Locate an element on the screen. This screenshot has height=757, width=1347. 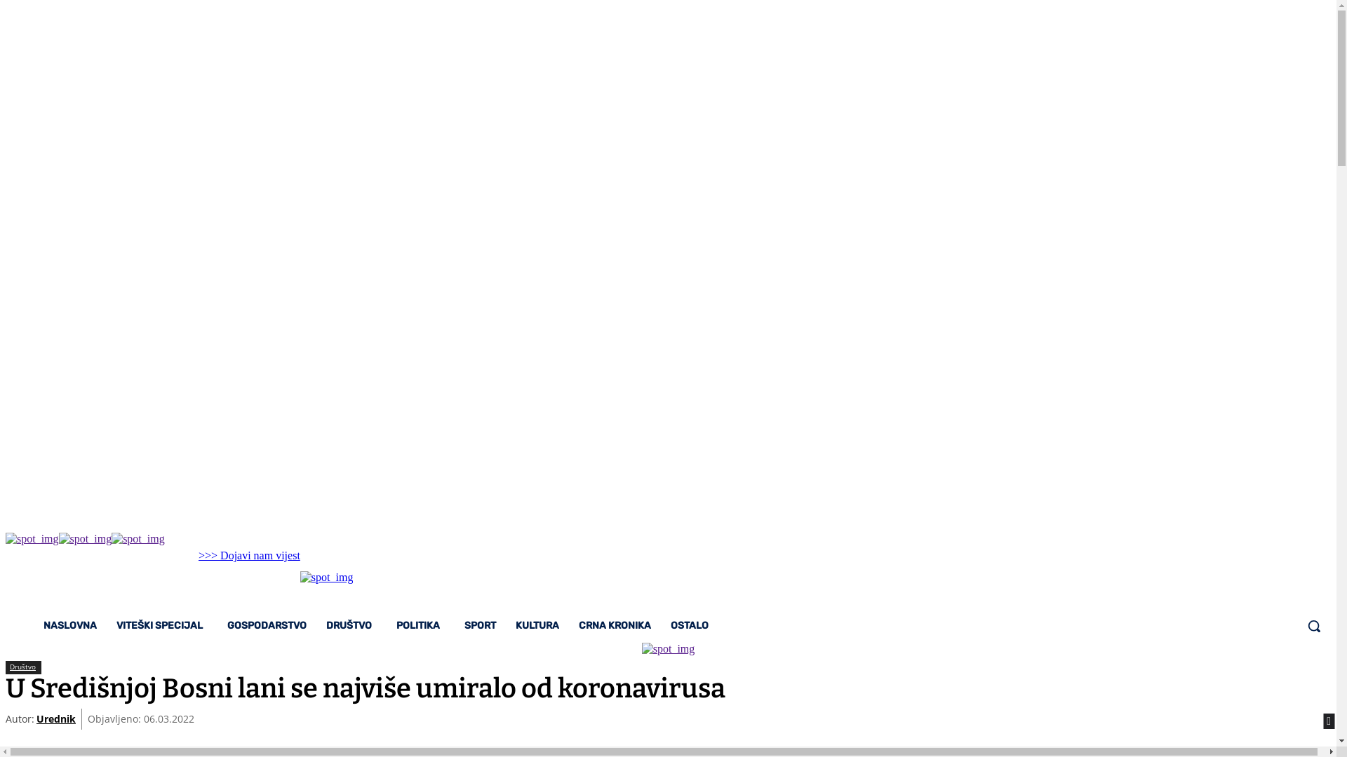
SPORT is located at coordinates (480, 626).